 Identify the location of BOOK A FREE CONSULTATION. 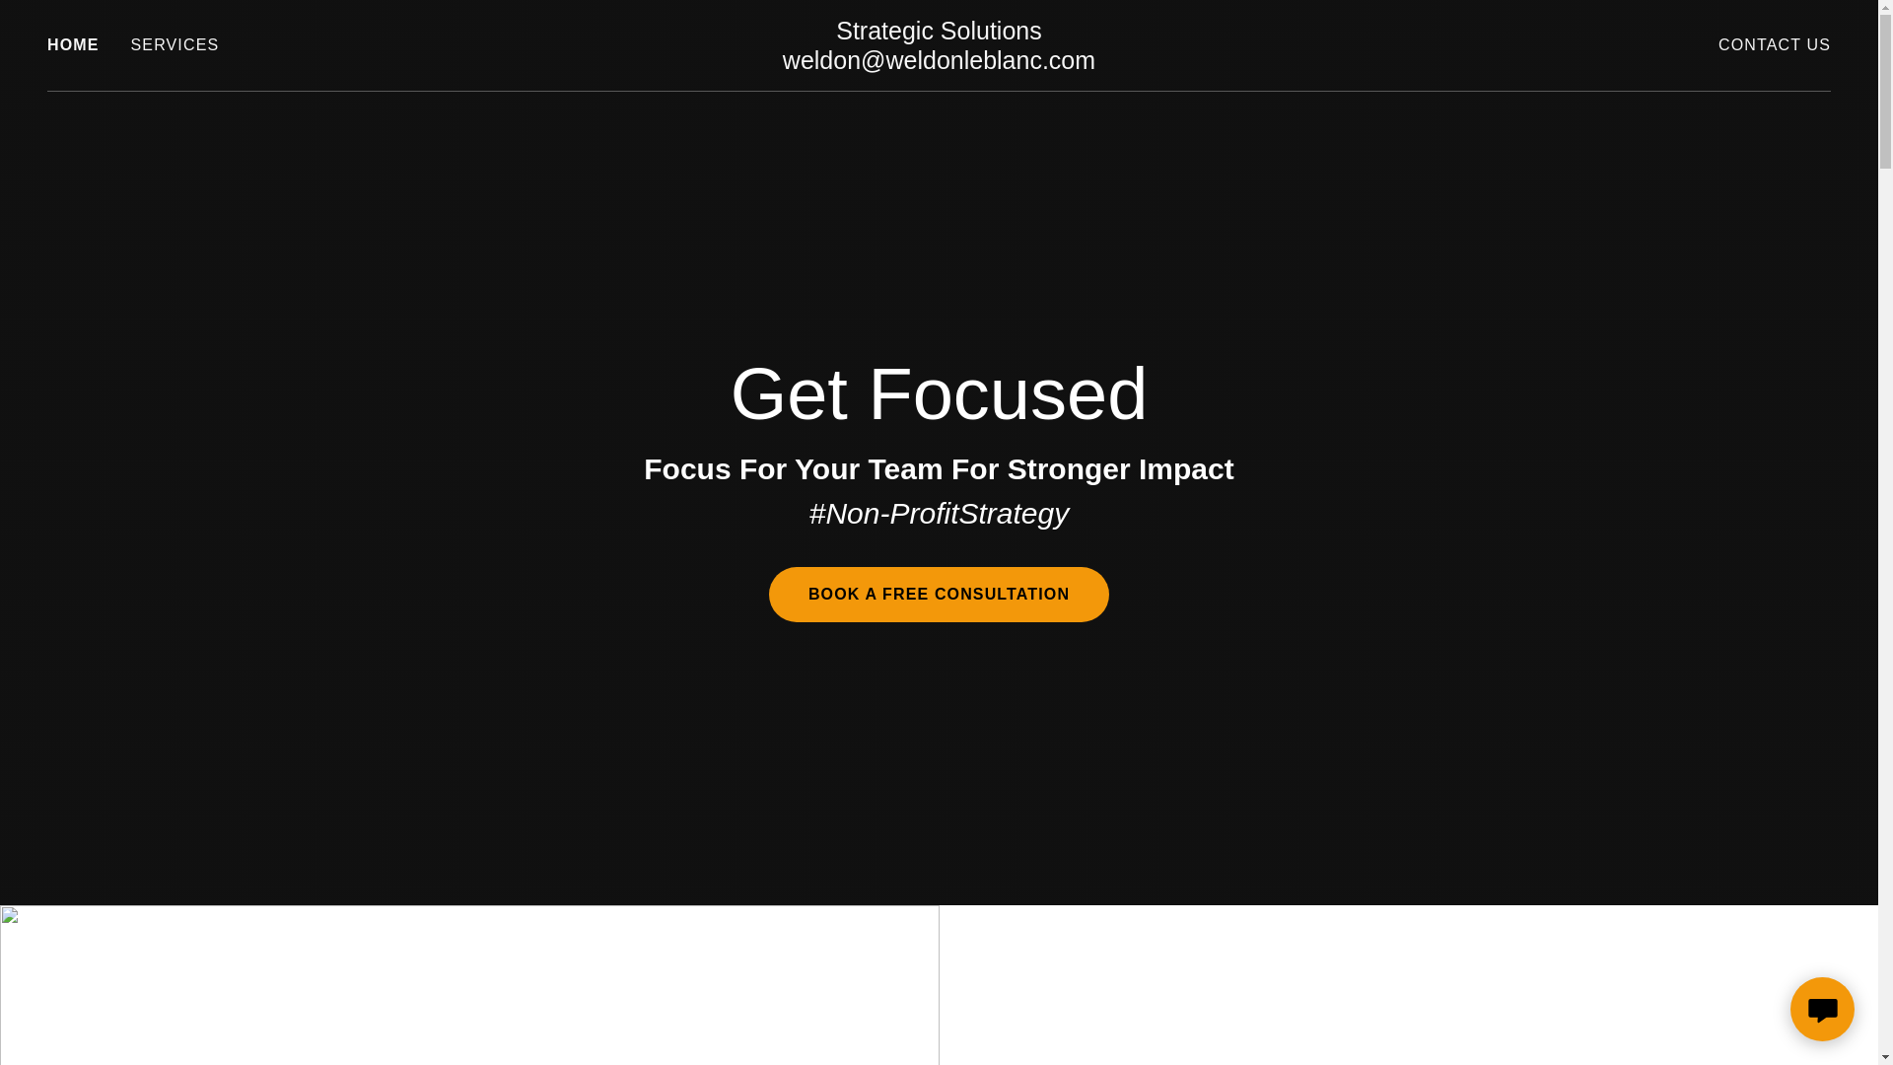
(939, 594).